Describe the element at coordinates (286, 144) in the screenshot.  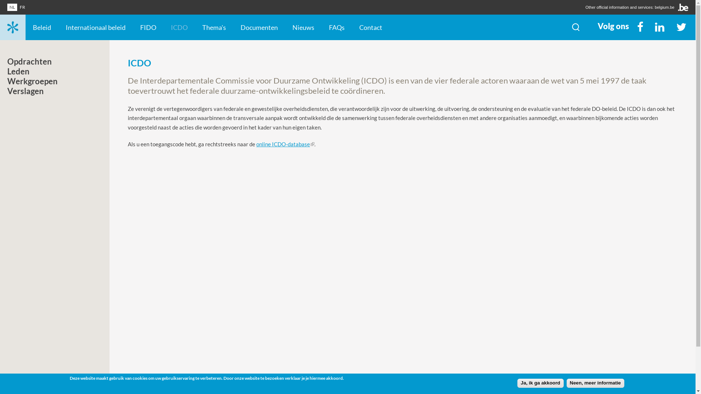
I see `online ICDO-database
(link is external)` at that location.